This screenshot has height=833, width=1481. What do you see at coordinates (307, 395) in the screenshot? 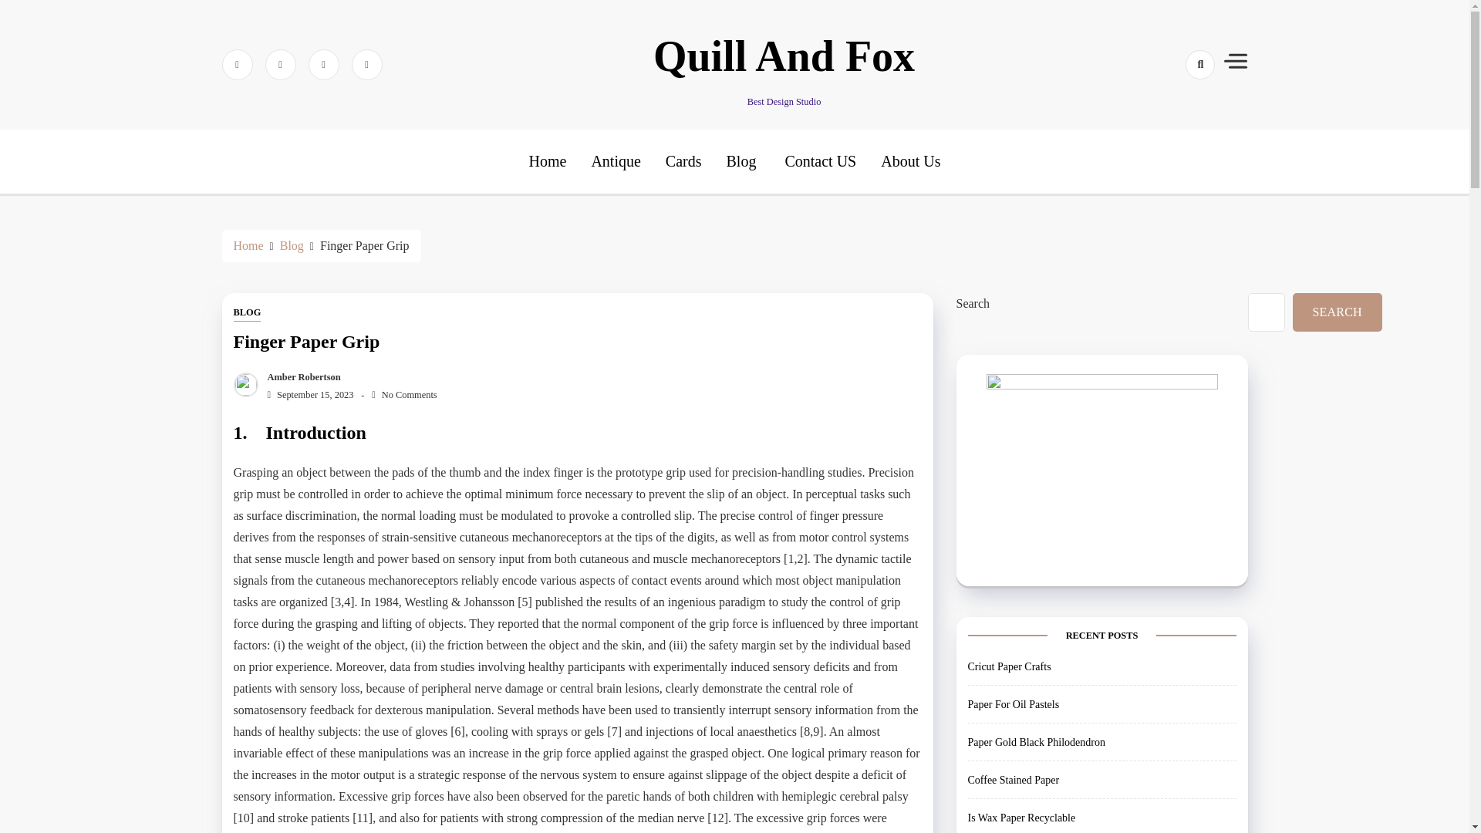
I see `September 15, 2023` at bounding box center [307, 395].